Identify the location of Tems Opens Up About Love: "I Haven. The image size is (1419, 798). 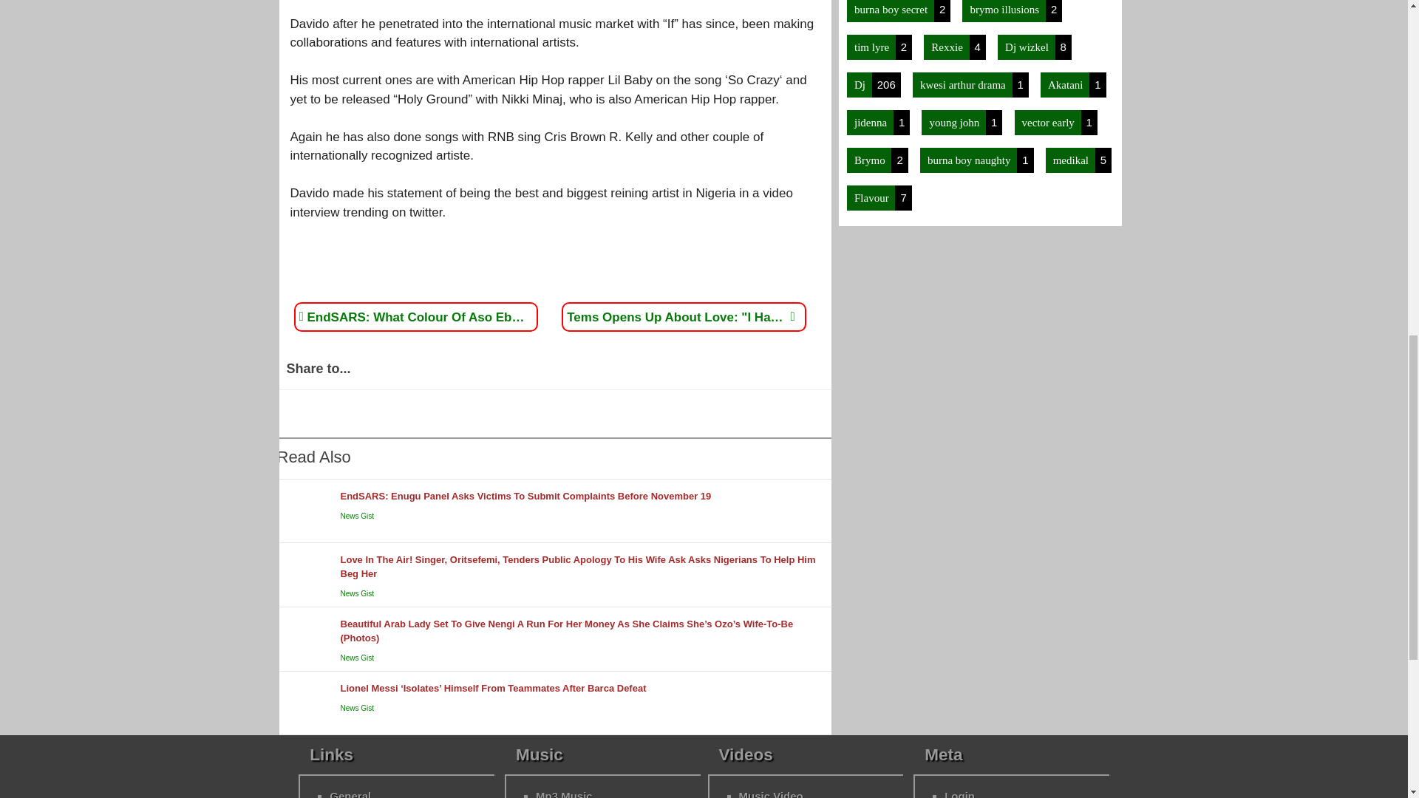
(680, 316).